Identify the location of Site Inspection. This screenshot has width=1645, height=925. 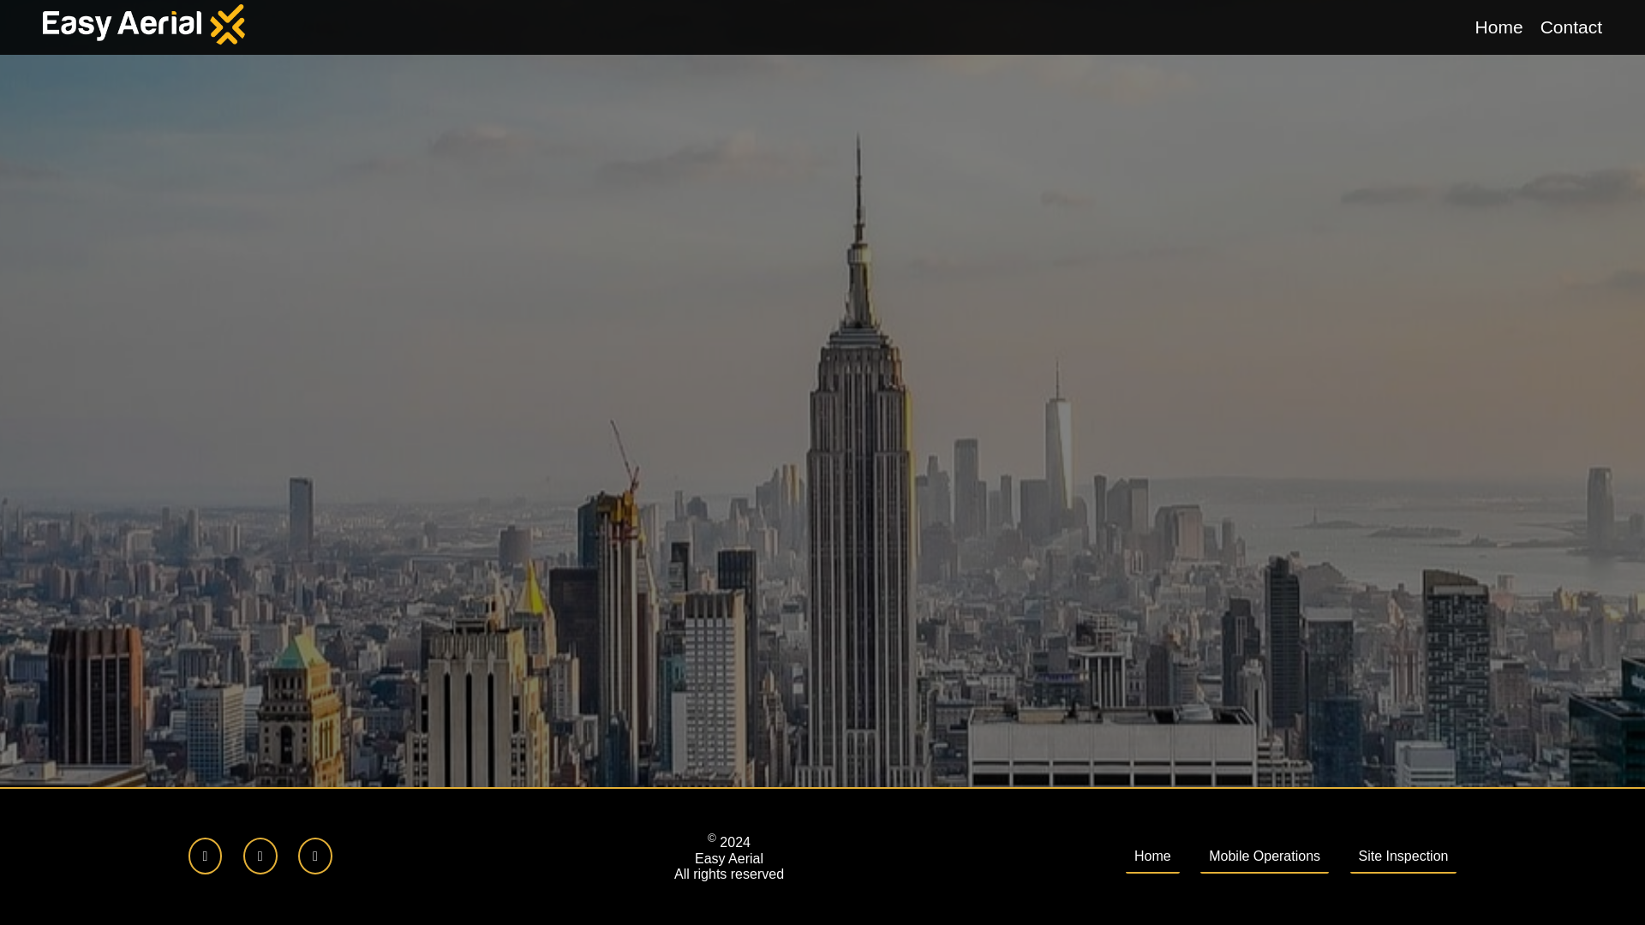
(1403, 856).